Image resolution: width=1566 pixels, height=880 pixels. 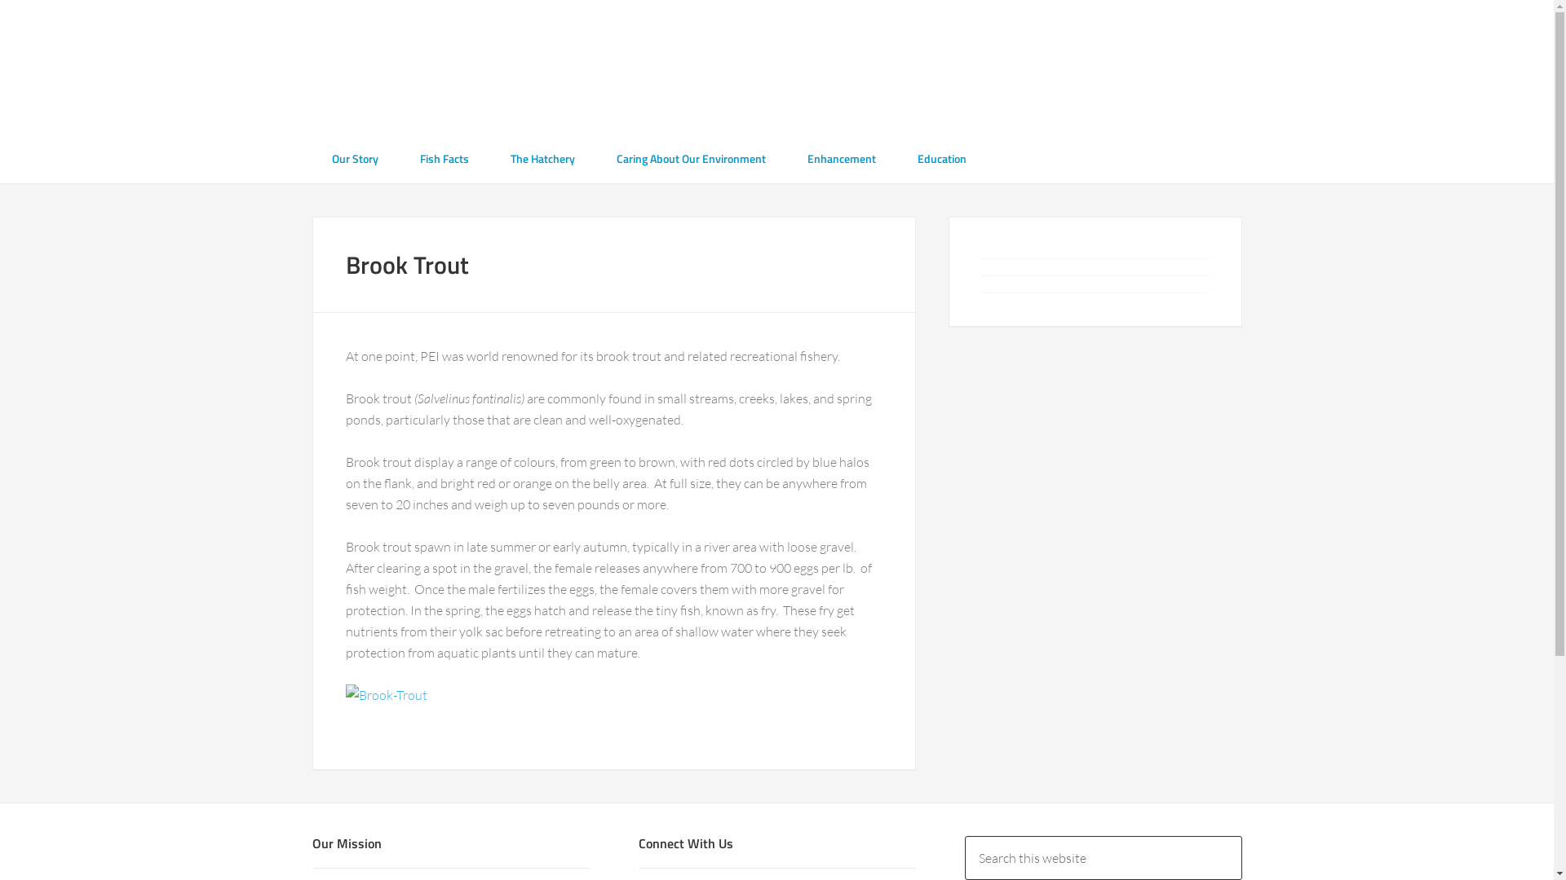 I want to click on Our Story, so click(x=354, y=158).